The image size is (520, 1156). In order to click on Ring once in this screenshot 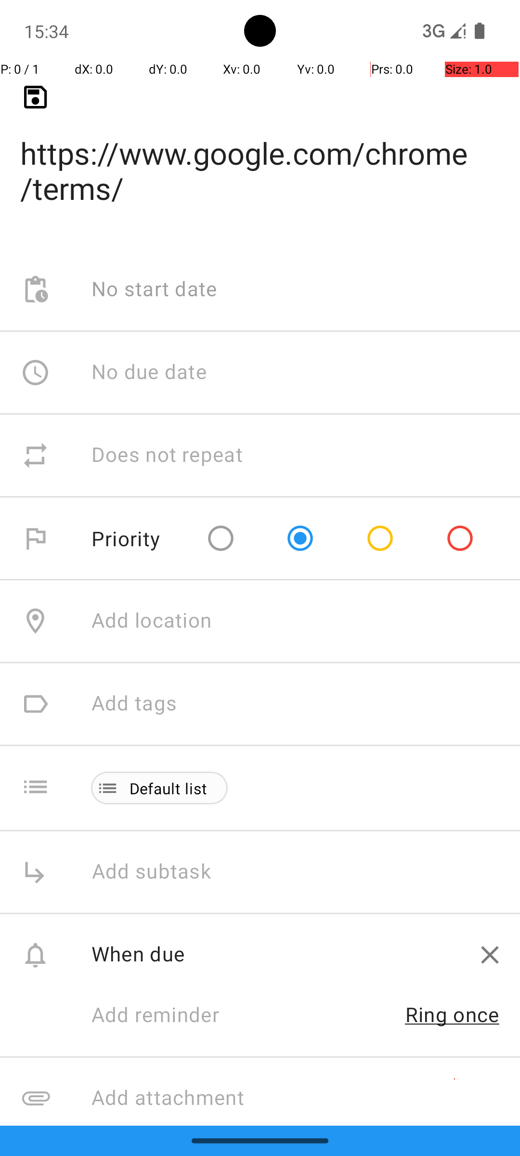, I will do `click(453, 1014)`.